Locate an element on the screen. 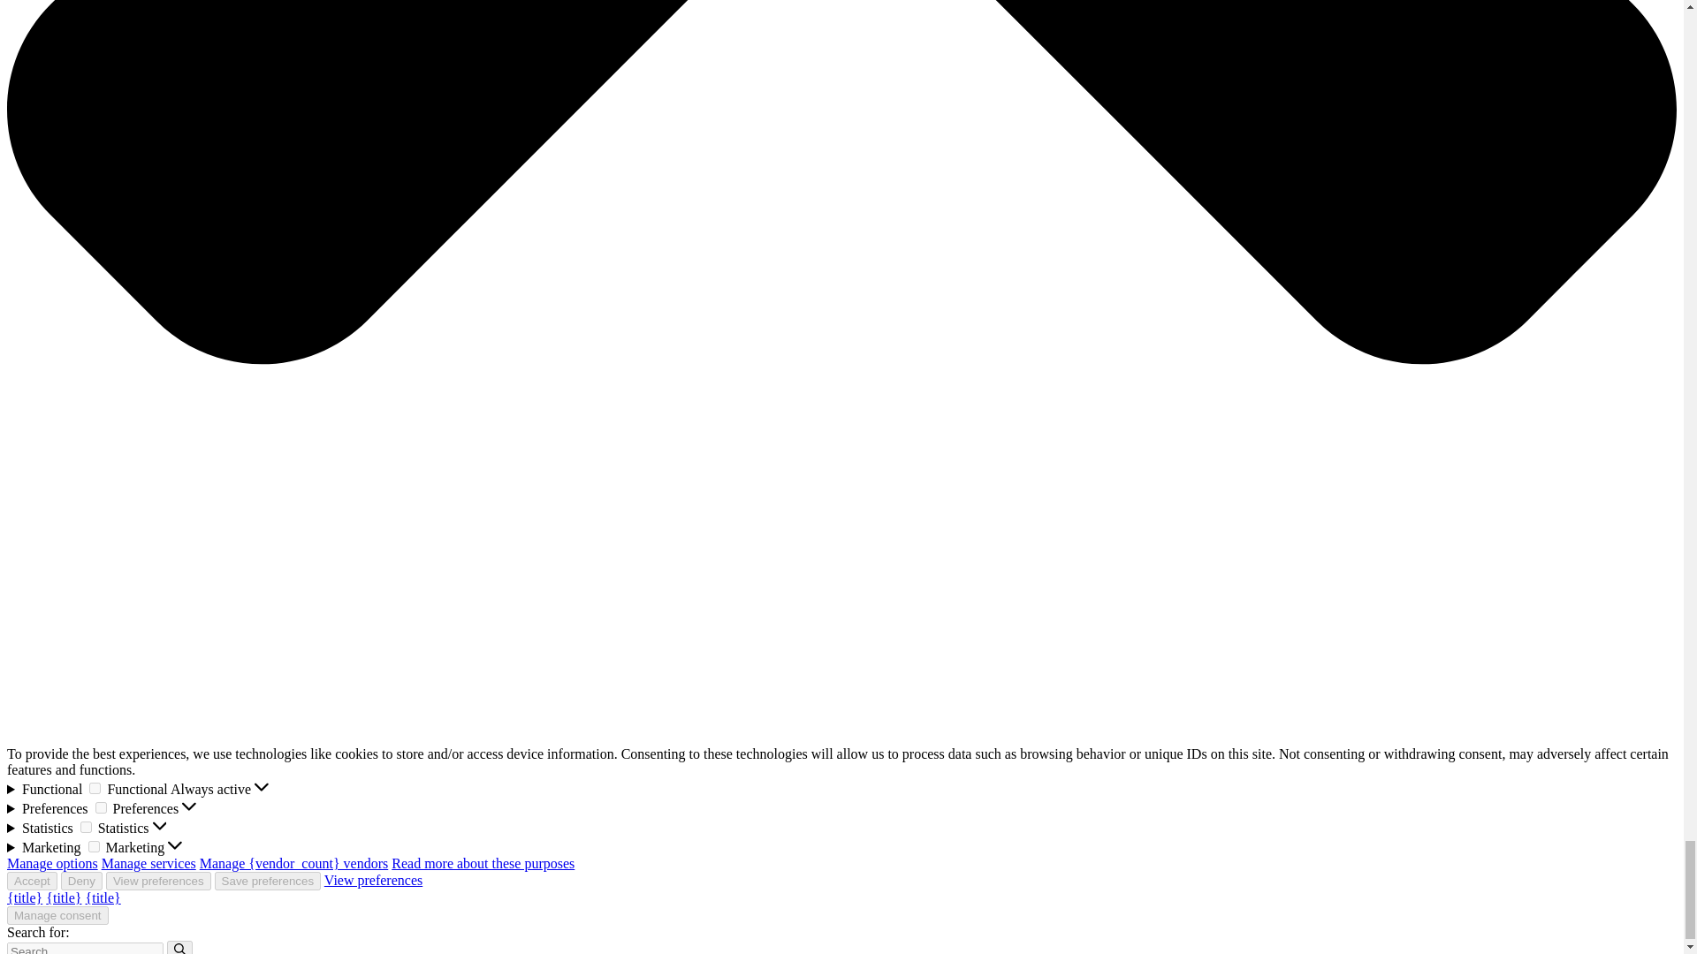 The image size is (1697, 954). 1 is located at coordinates (101, 807).